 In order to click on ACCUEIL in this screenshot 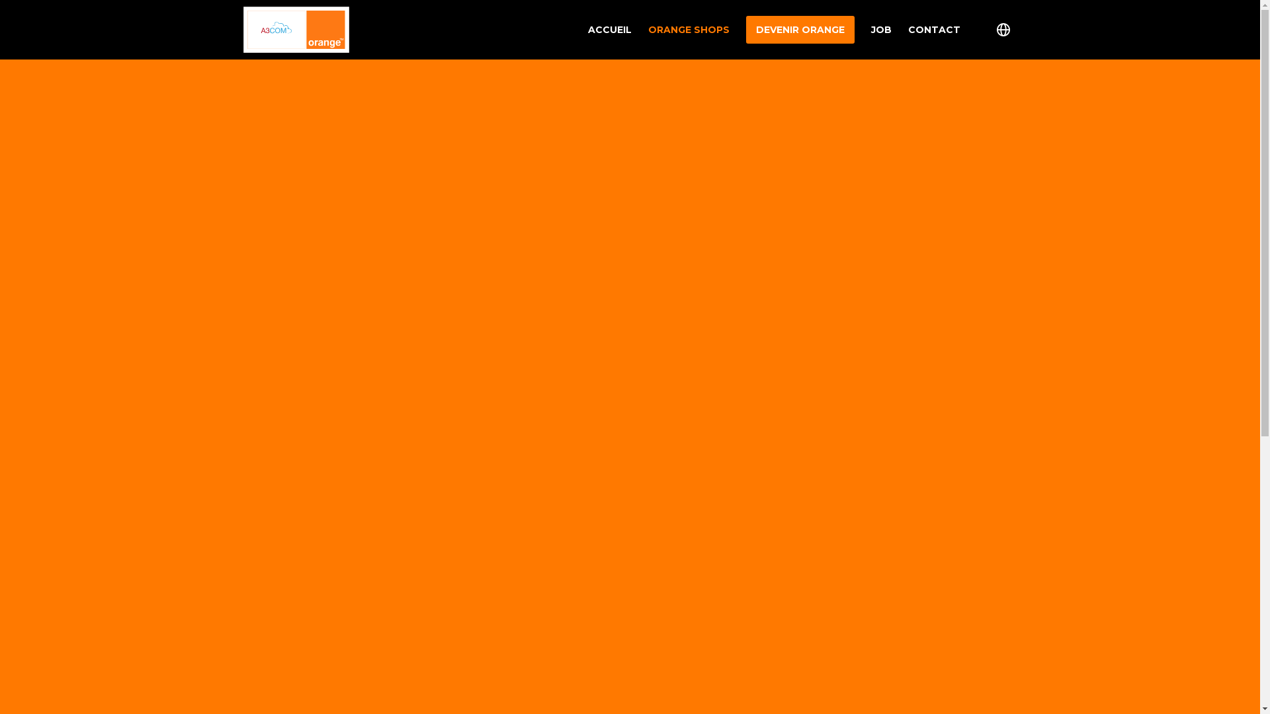, I will do `click(602, 30)`.